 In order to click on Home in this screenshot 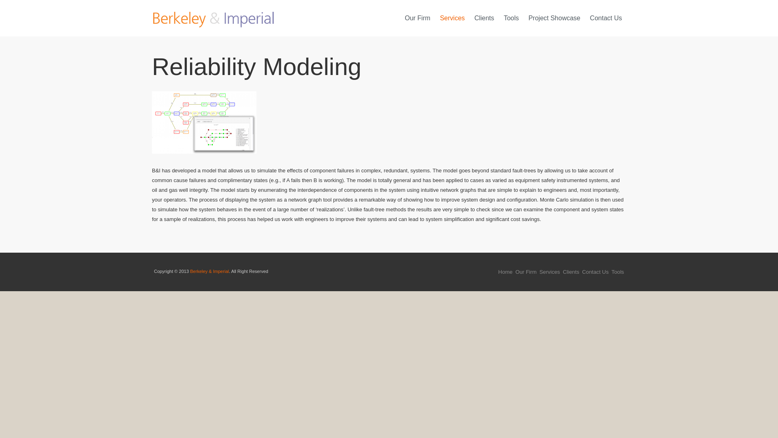, I will do `click(506, 272)`.